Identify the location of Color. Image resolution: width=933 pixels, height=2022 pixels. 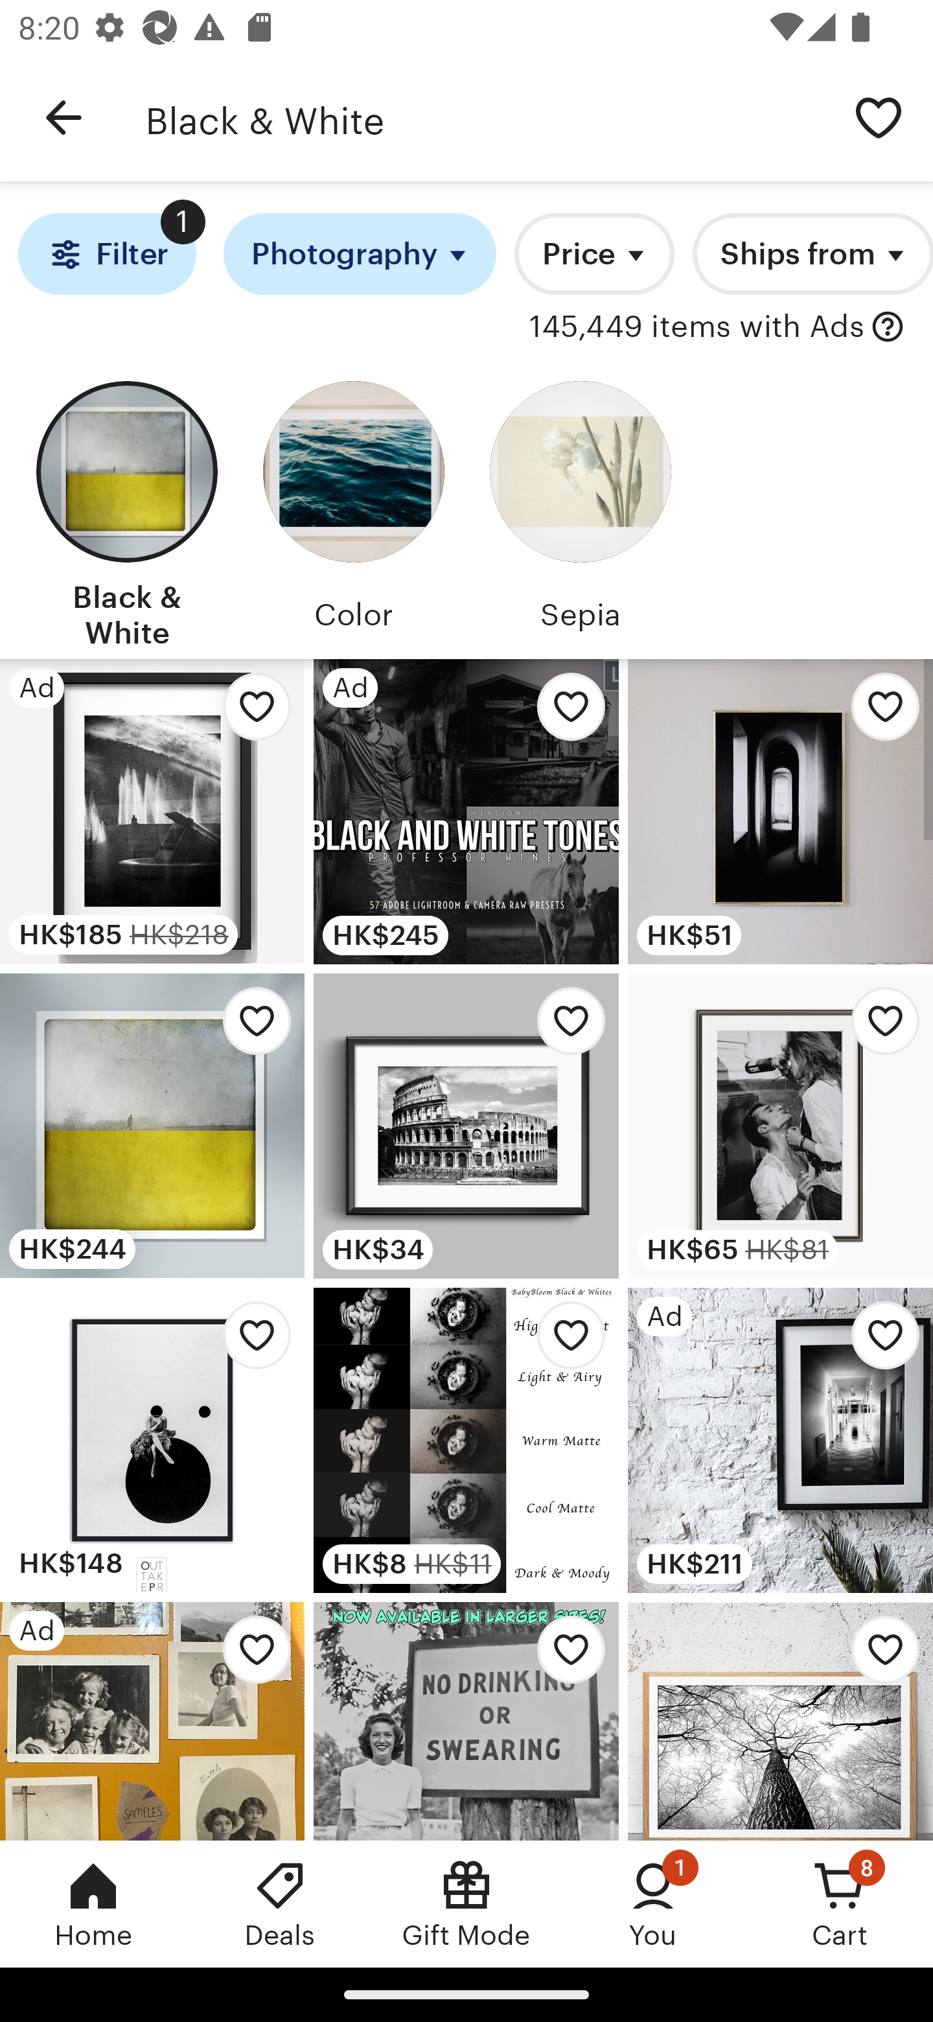
(353, 511).